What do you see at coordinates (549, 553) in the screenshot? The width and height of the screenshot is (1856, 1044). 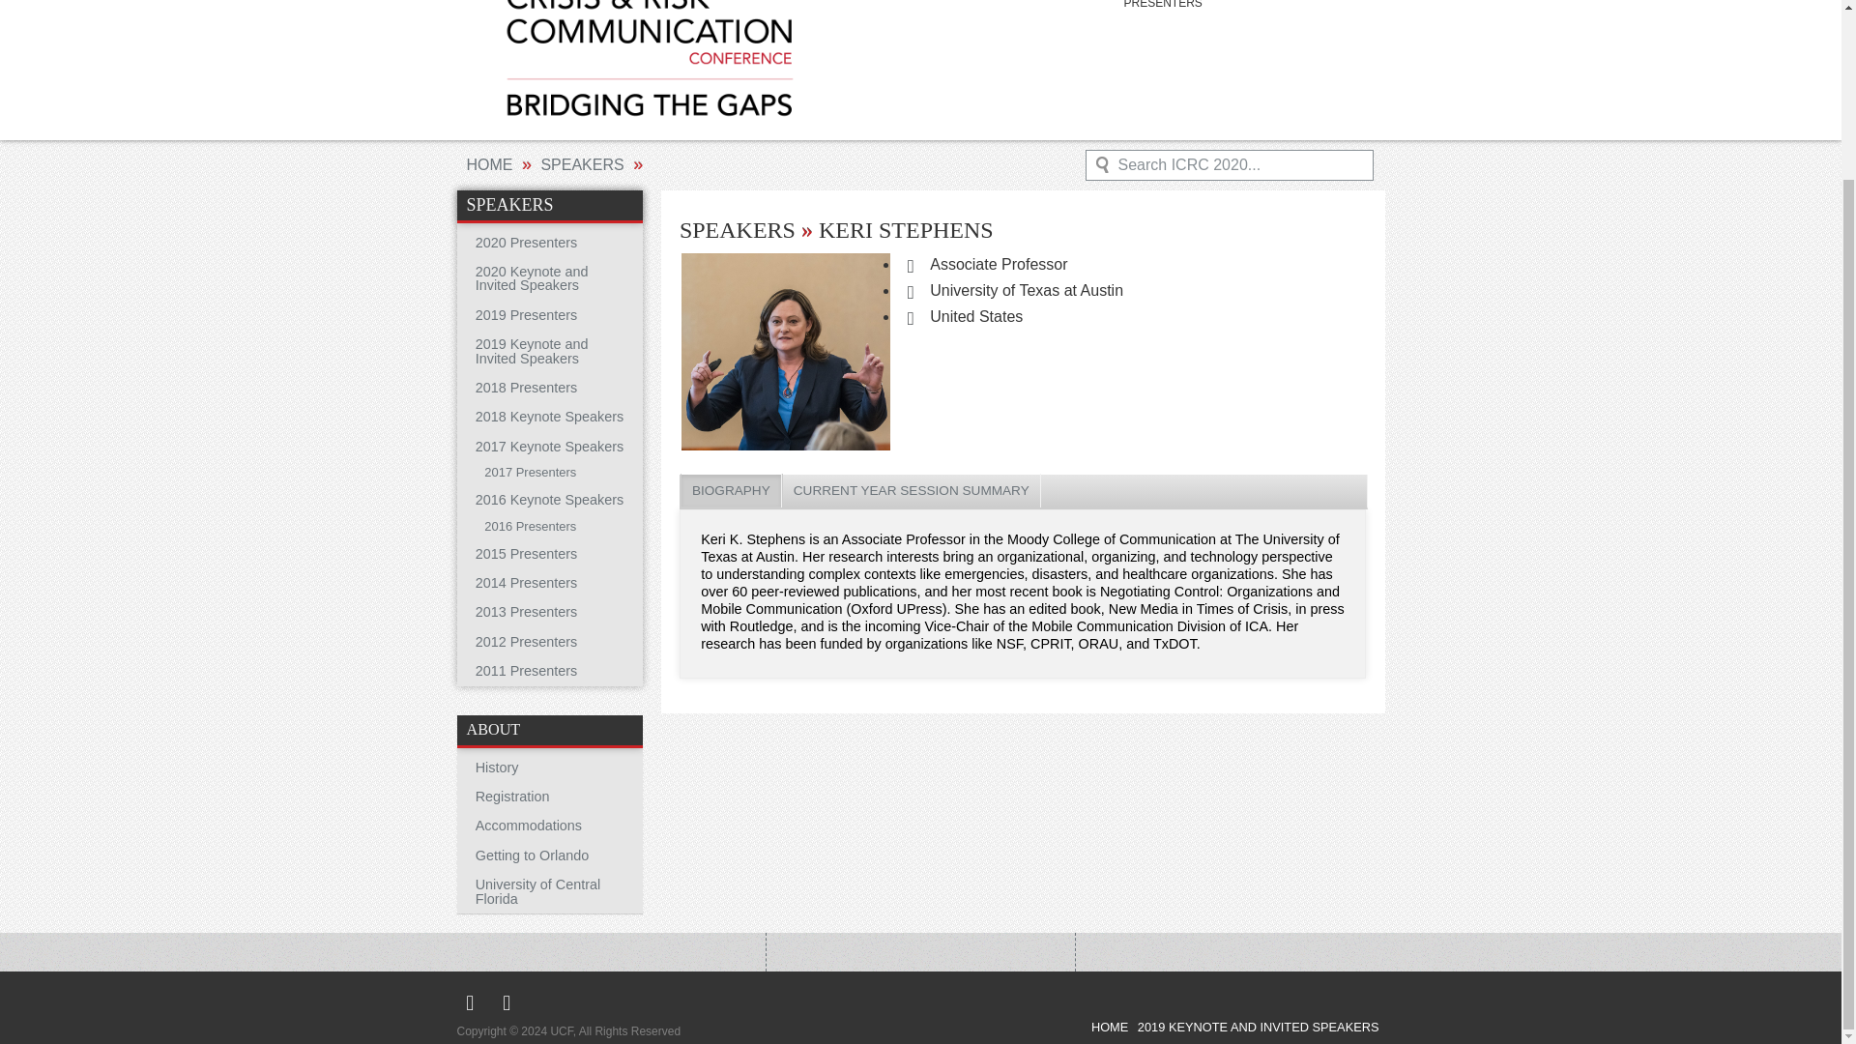 I see `2015 Presenters` at bounding box center [549, 553].